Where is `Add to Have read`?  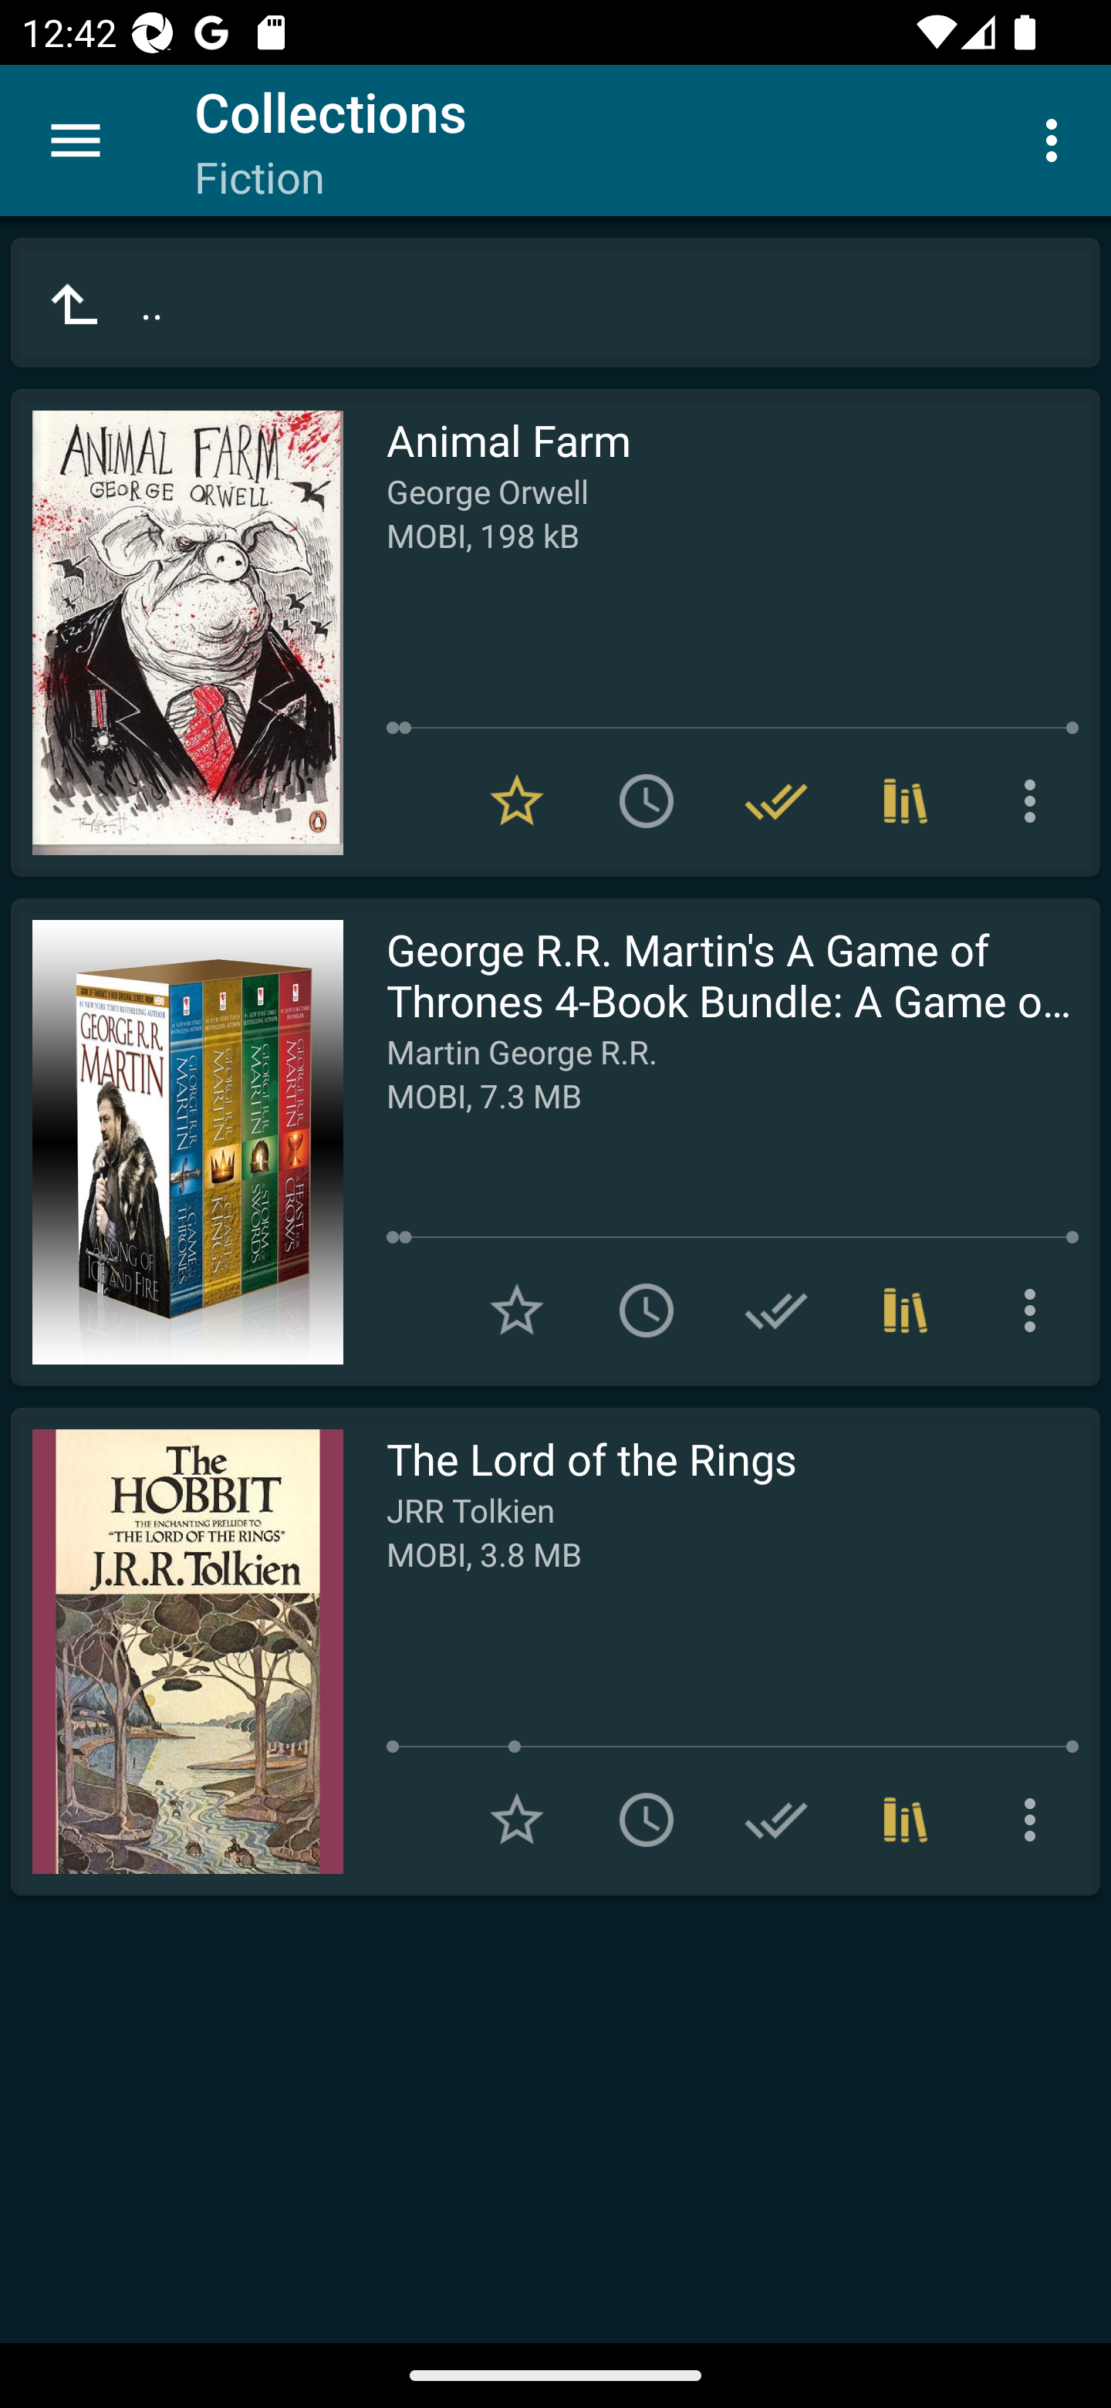 Add to Have read is located at coordinates (776, 1310).